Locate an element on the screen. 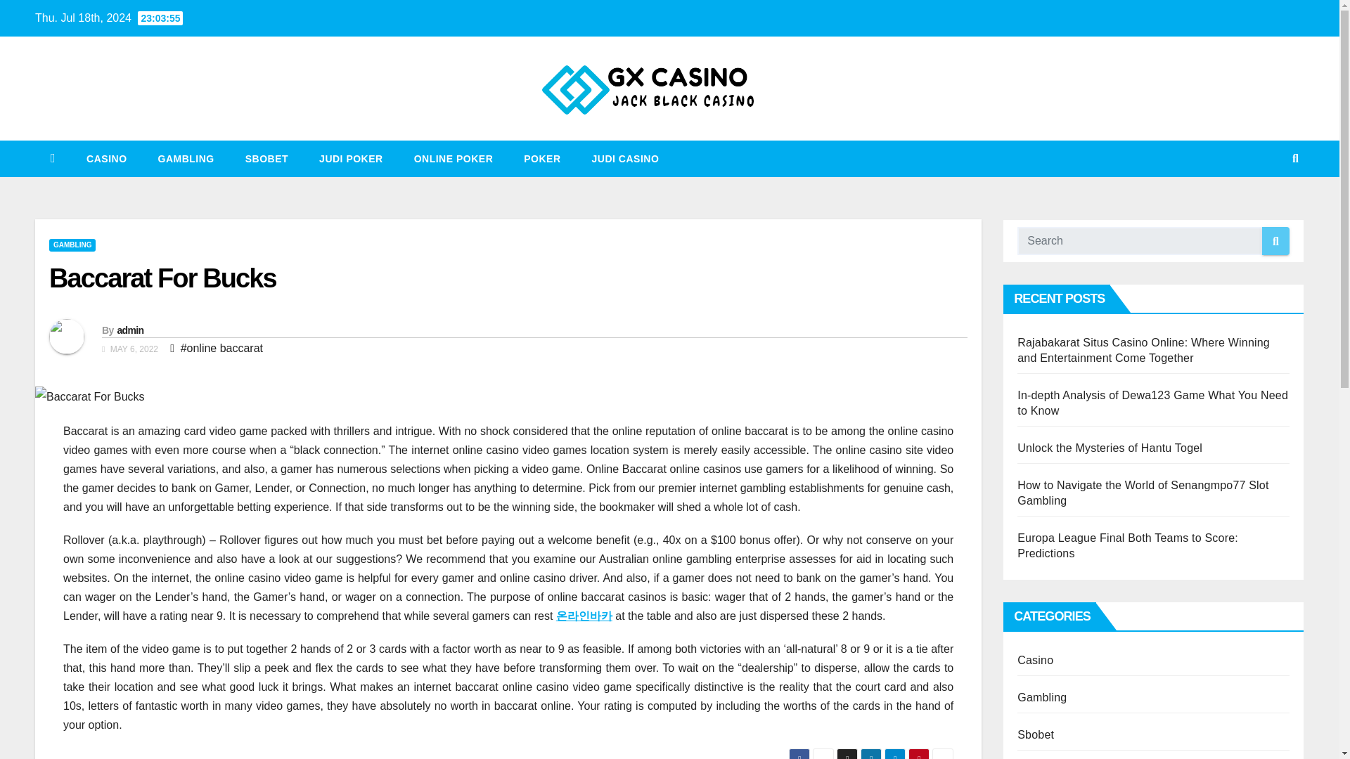 The height and width of the screenshot is (759, 1350). Sbobet is located at coordinates (266, 158).